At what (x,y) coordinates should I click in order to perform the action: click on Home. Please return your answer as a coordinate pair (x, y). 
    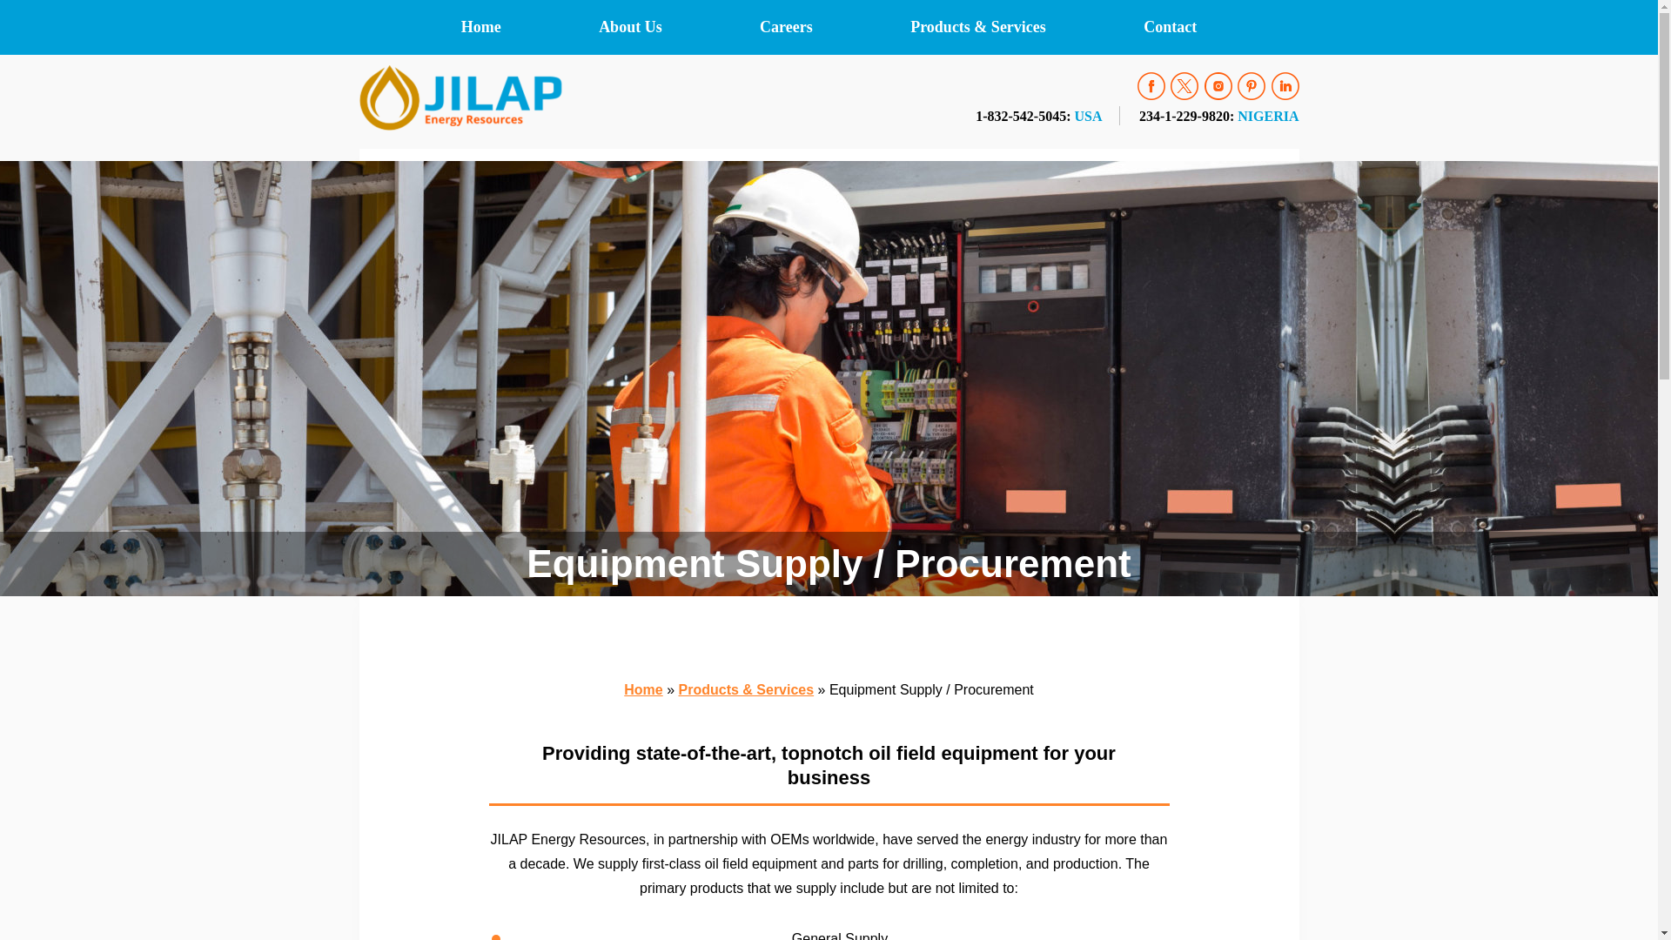
    Looking at the image, I should click on (504, 27).